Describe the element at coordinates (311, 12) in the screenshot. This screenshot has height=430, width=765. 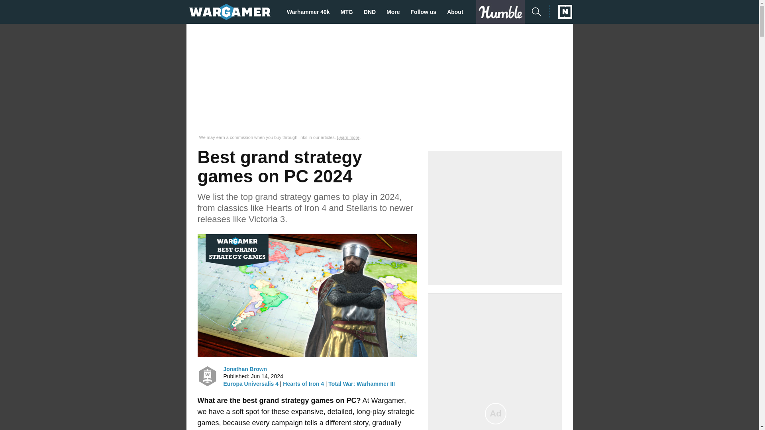
I see `Warhammer 40k` at that location.